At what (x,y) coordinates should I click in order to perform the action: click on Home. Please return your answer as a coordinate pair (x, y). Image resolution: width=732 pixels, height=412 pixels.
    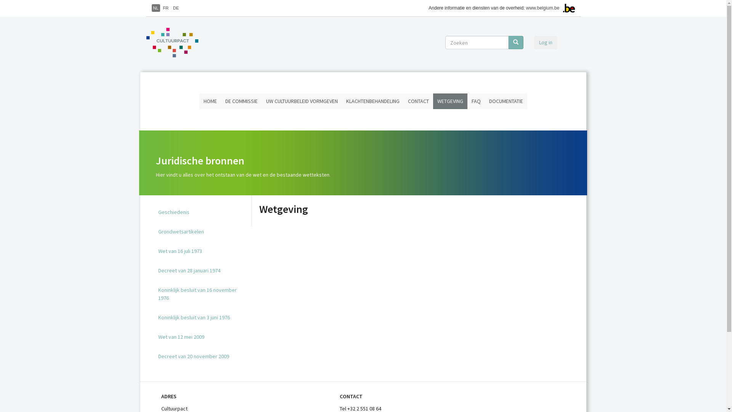
    Looking at the image, I should click on (175, 43).